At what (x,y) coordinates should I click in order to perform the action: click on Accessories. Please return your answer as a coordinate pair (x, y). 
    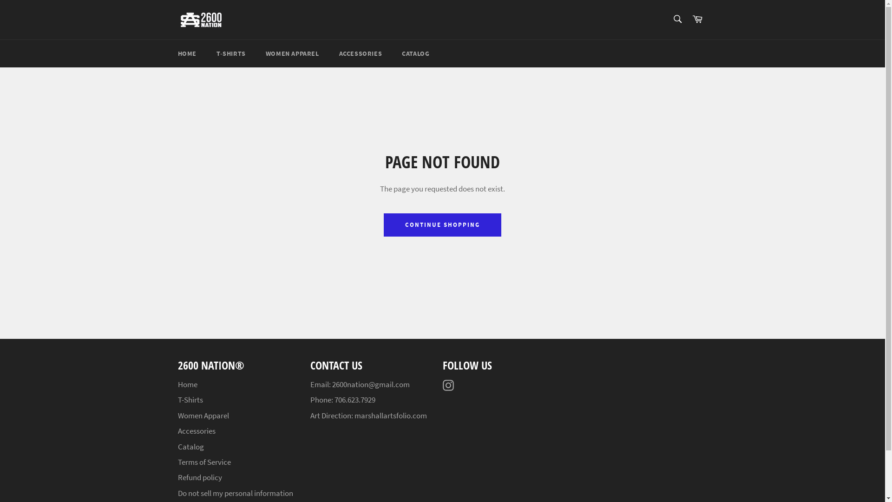
    Looking at the image, I should click on (196, 431).